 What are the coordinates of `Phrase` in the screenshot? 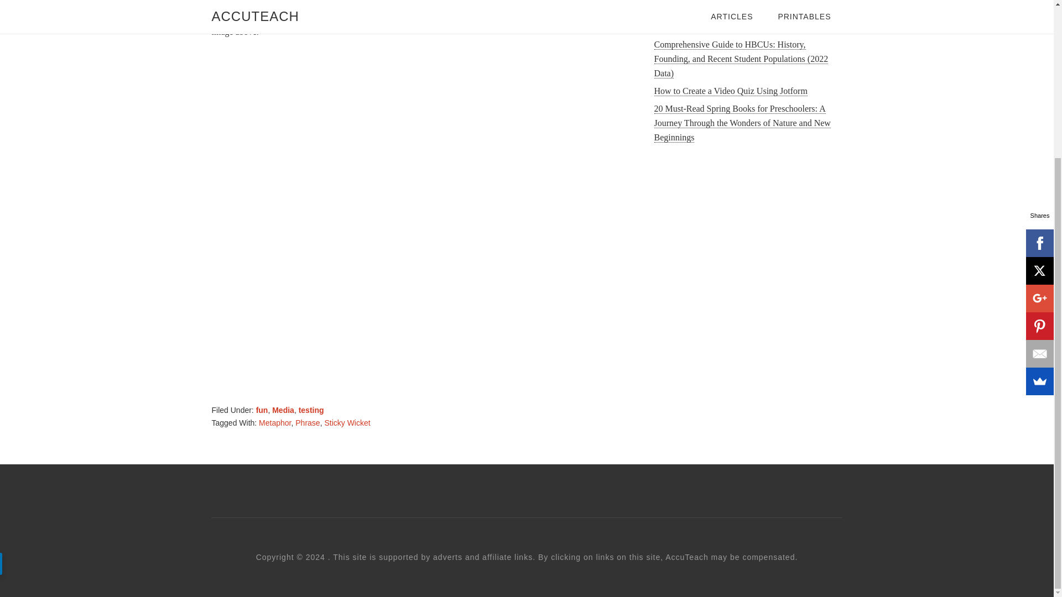 It's located at (307, 422).